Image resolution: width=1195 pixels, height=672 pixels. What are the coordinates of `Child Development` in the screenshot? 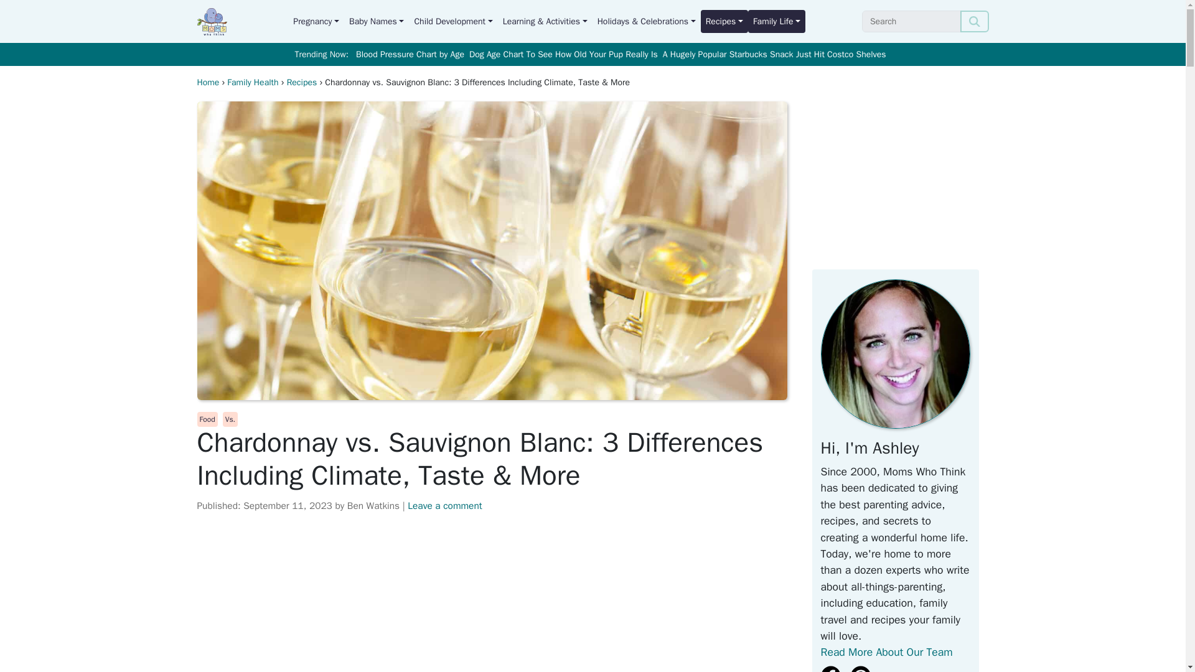 It's located at (452, 21).